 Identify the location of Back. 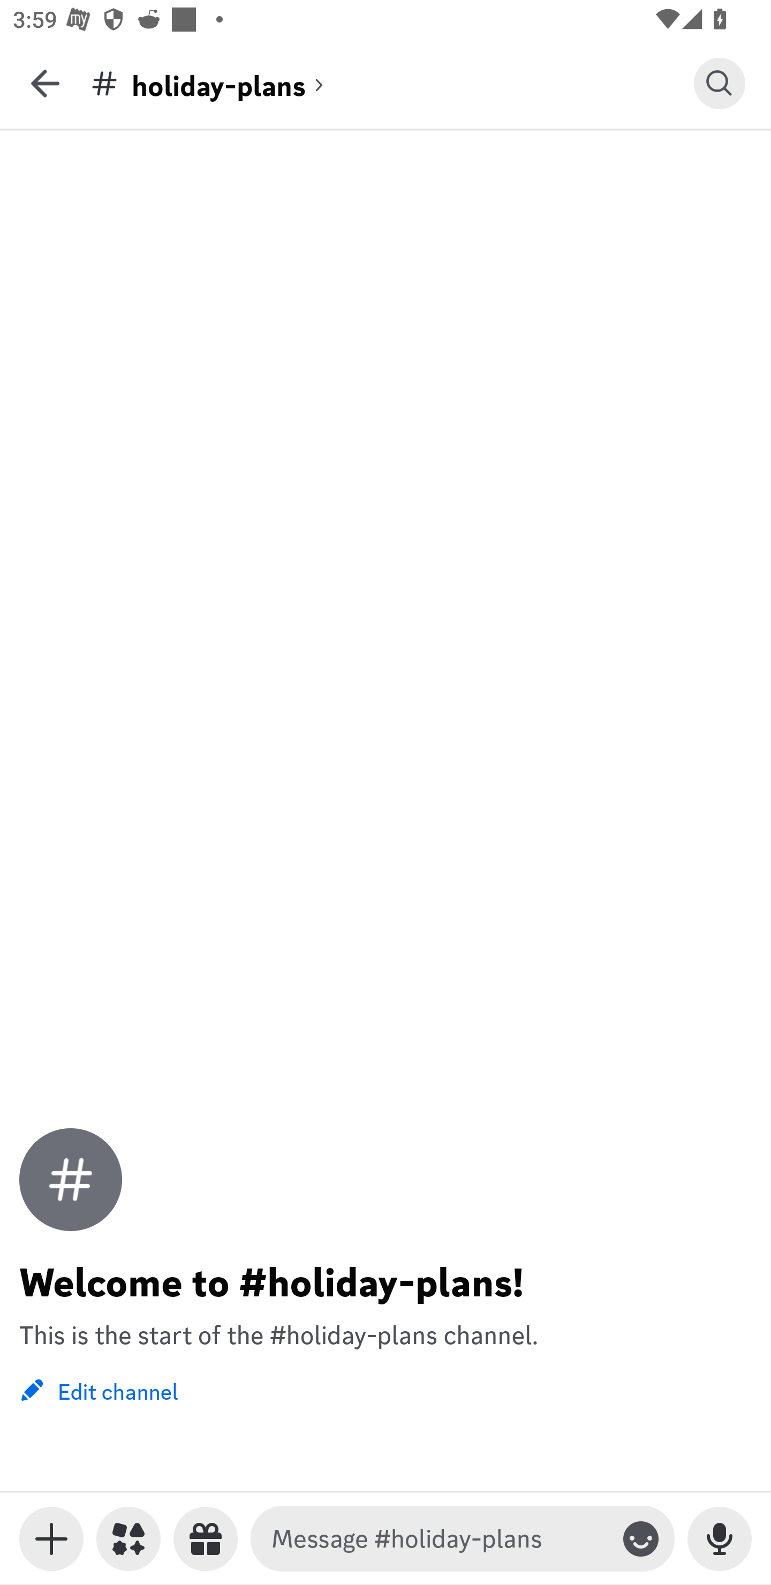
(45, 83).